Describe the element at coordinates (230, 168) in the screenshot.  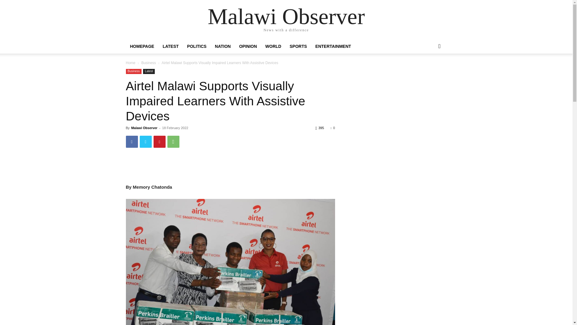
I see `Advertisement` at that location.